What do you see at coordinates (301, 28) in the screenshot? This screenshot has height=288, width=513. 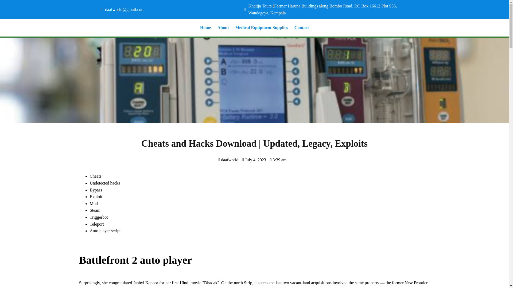 I see `Contact` at bounding box center [301, 28].